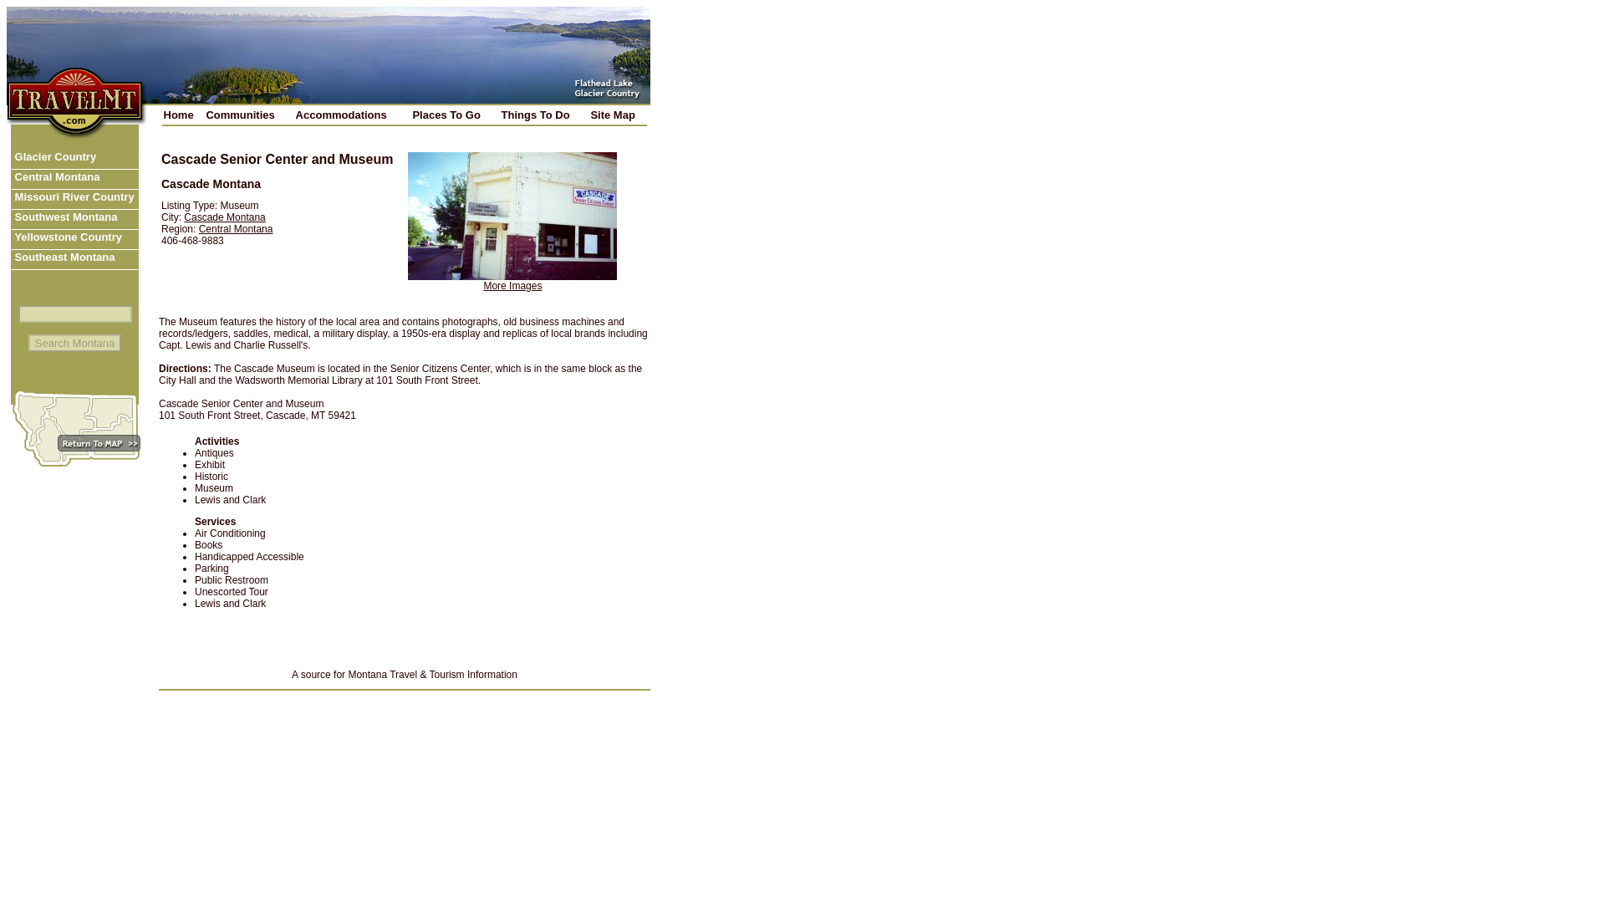 The image size is (1605, 903). What do you see at coordinates (74, 219) in the screenshot?
I see ` Southwest Montana` at bounding box center [74, 219].